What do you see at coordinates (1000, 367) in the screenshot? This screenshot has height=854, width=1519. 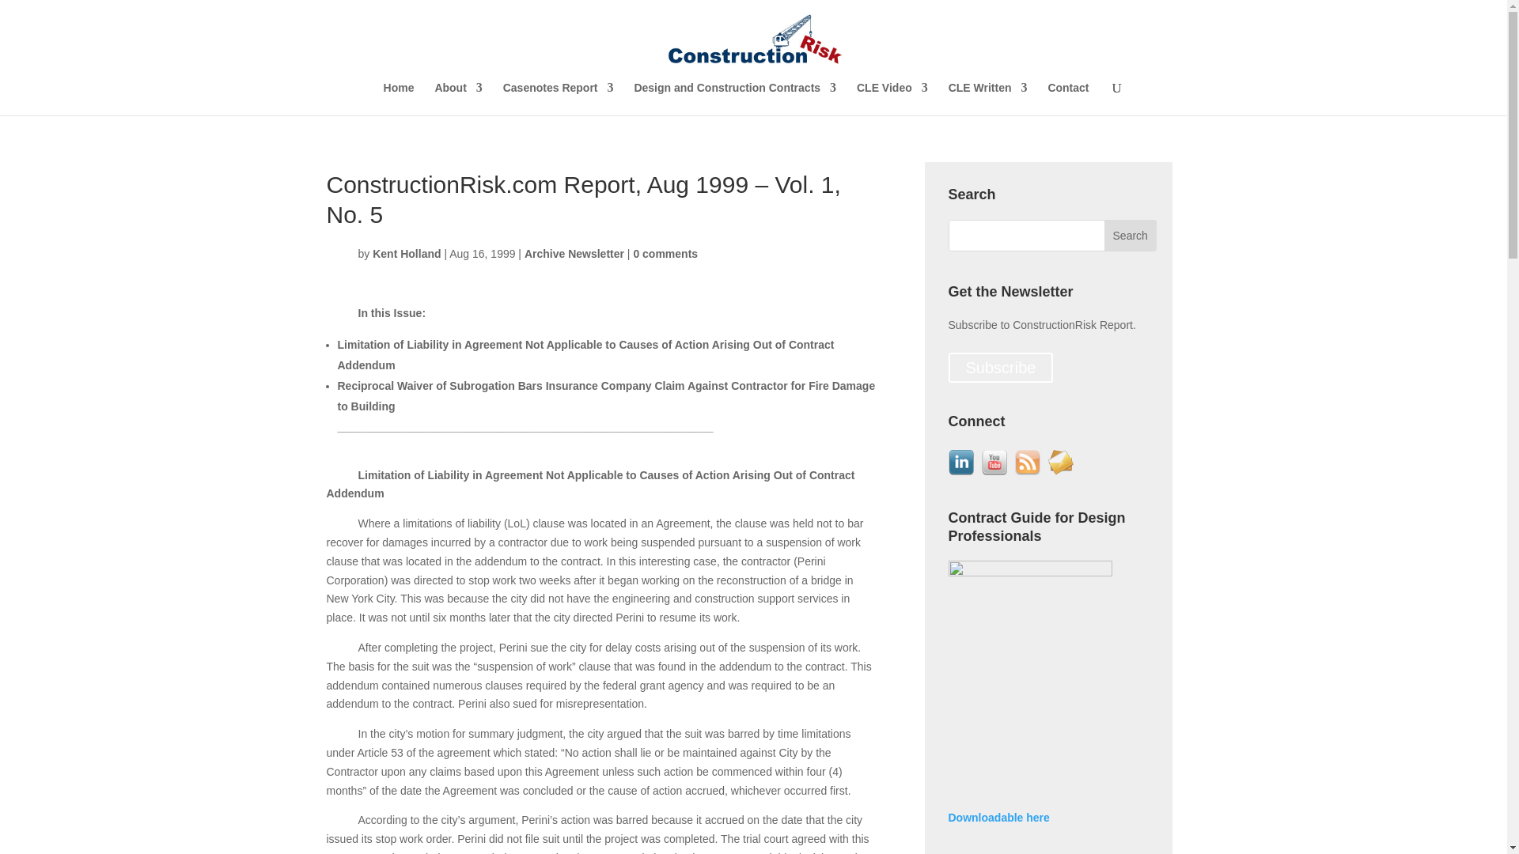 I see `Subscribe` at bounding box center [1000, 367].